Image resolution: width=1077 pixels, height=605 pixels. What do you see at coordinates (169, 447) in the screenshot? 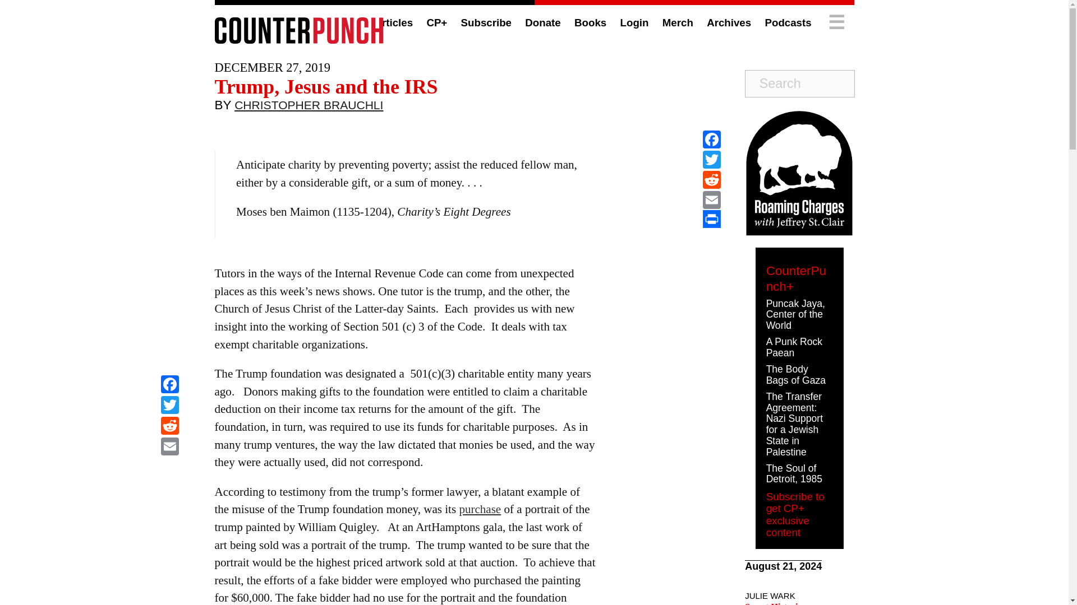
I see `Email` at bounding box center [169, 447].